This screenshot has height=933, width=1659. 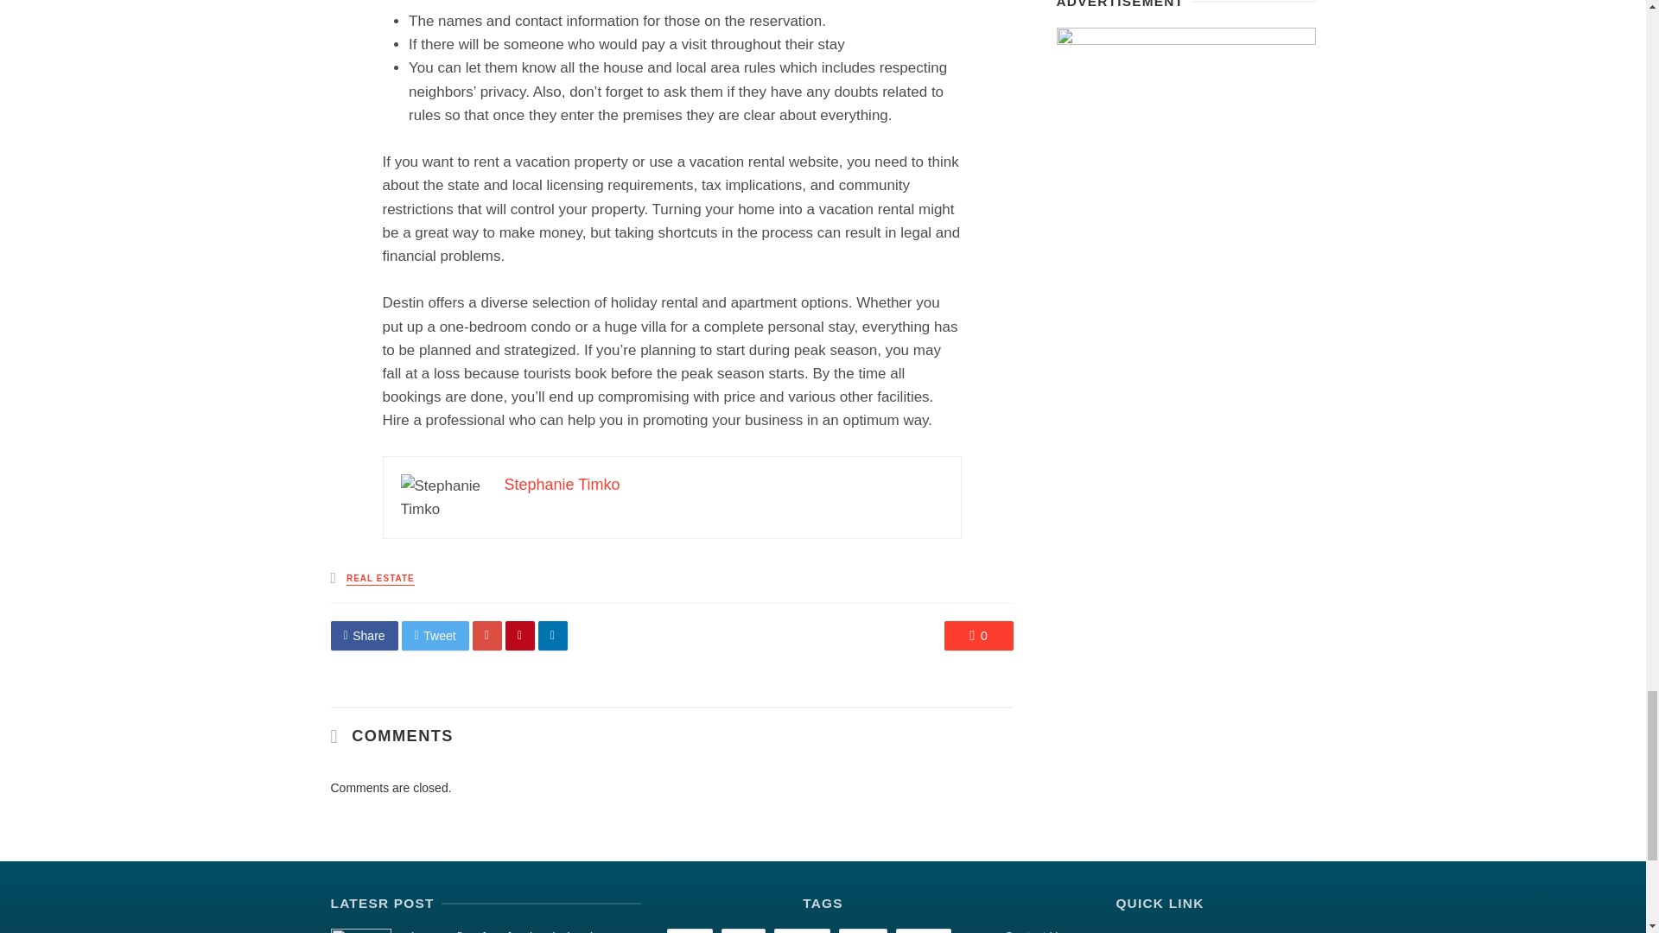 What do you see at coordinates (978, 636) in the screenshot?
I see `0` at bounding box center [978, 636].